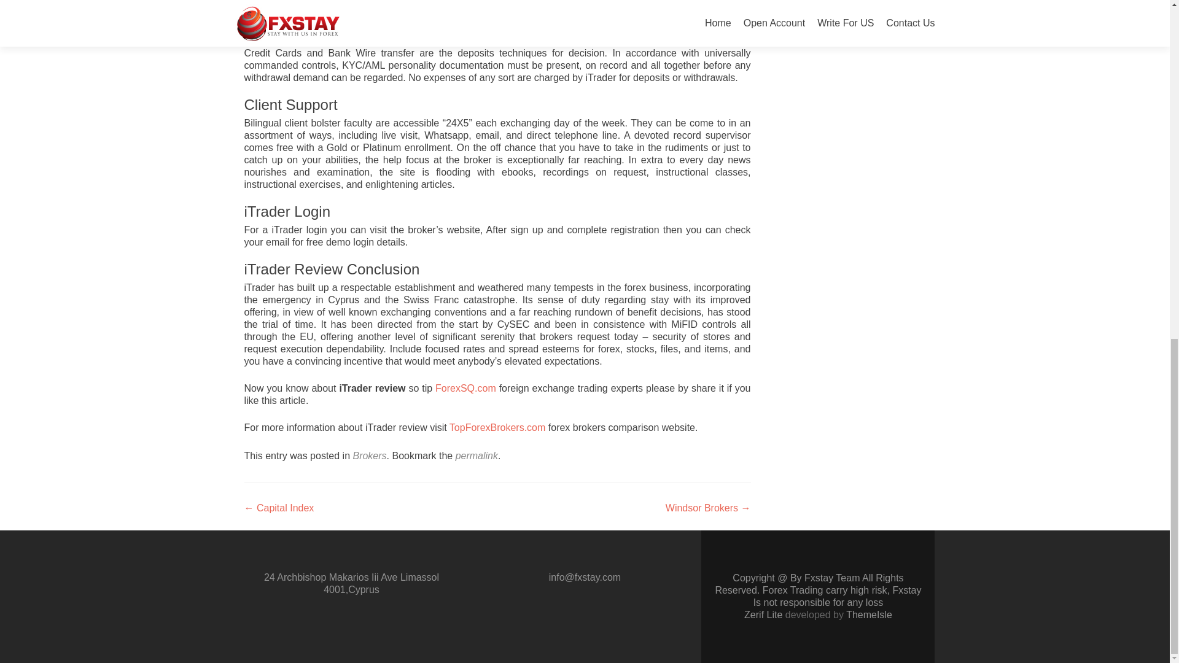  Describe the element at coordinates (465, 388) in the screenshot. I see `ForexSQ.com` at that location.